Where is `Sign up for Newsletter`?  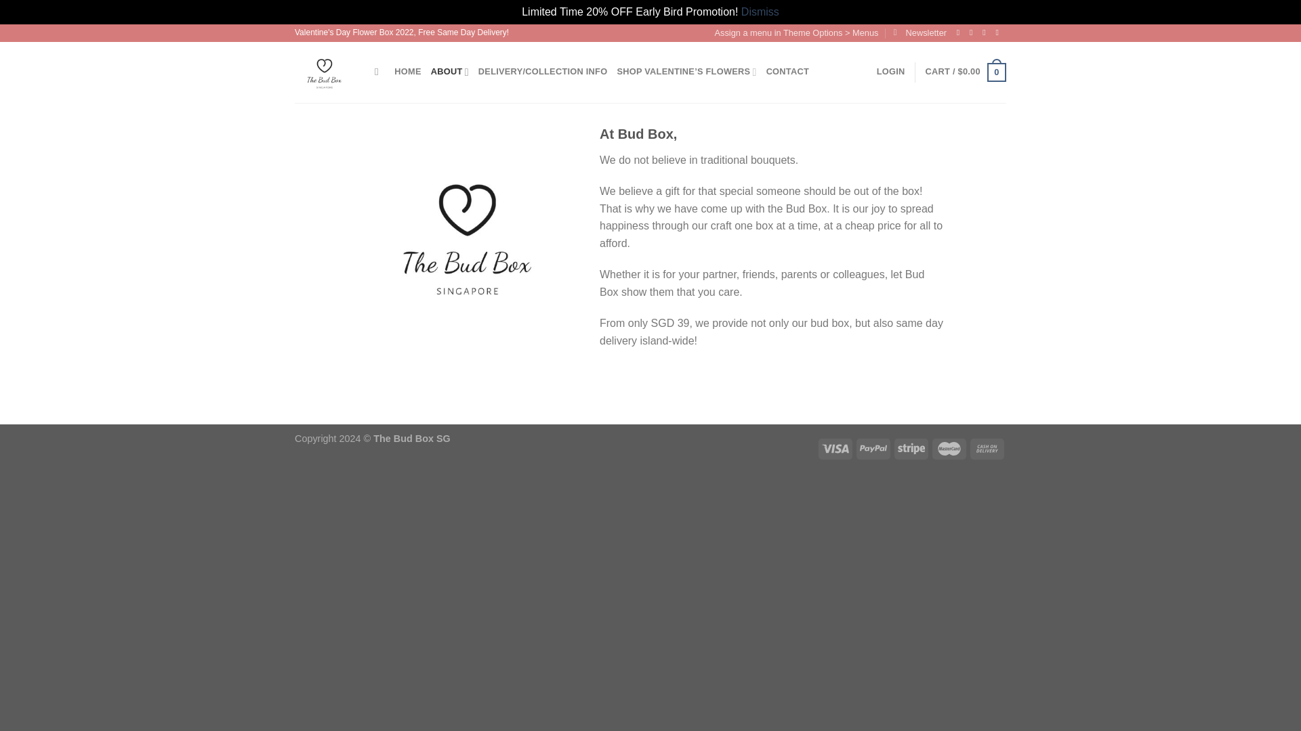
Sign up for Newsletter is located at coordinates (920, 32).